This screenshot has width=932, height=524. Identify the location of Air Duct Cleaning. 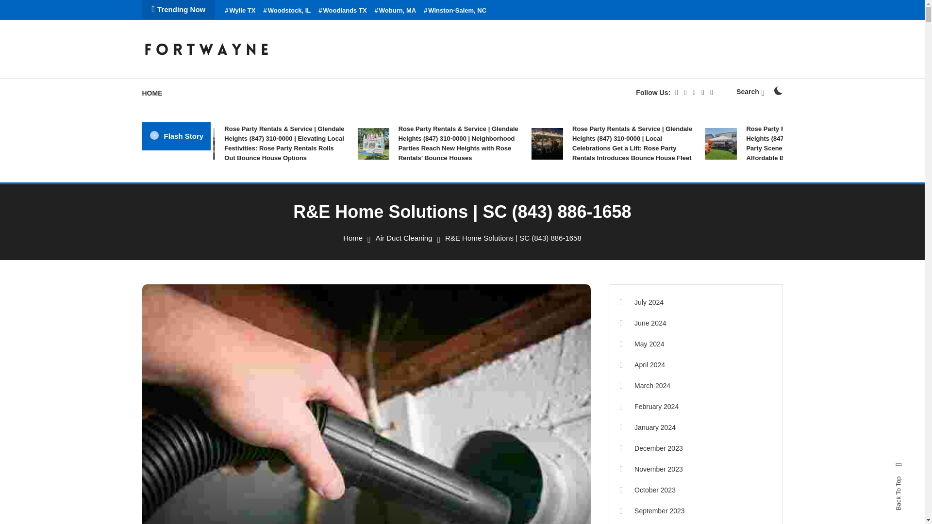
(404, 238).